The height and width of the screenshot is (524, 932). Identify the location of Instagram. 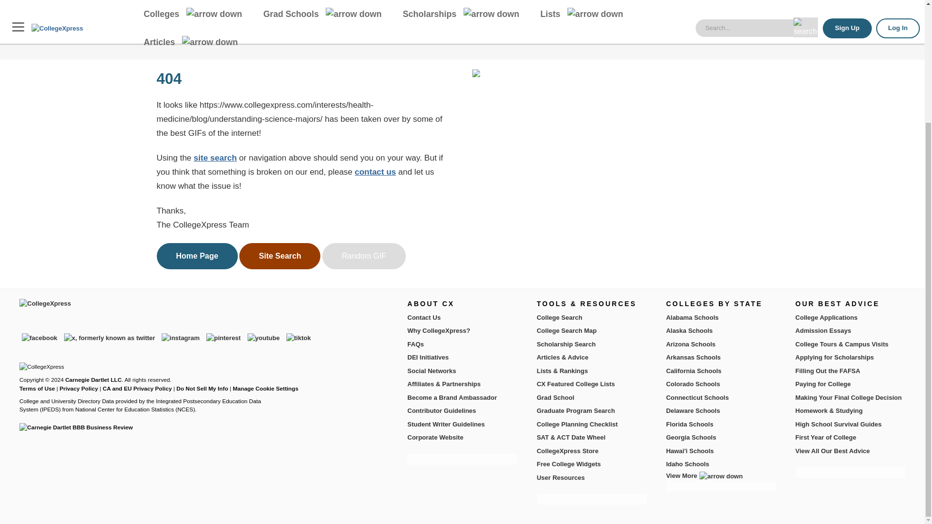
(181, 338).